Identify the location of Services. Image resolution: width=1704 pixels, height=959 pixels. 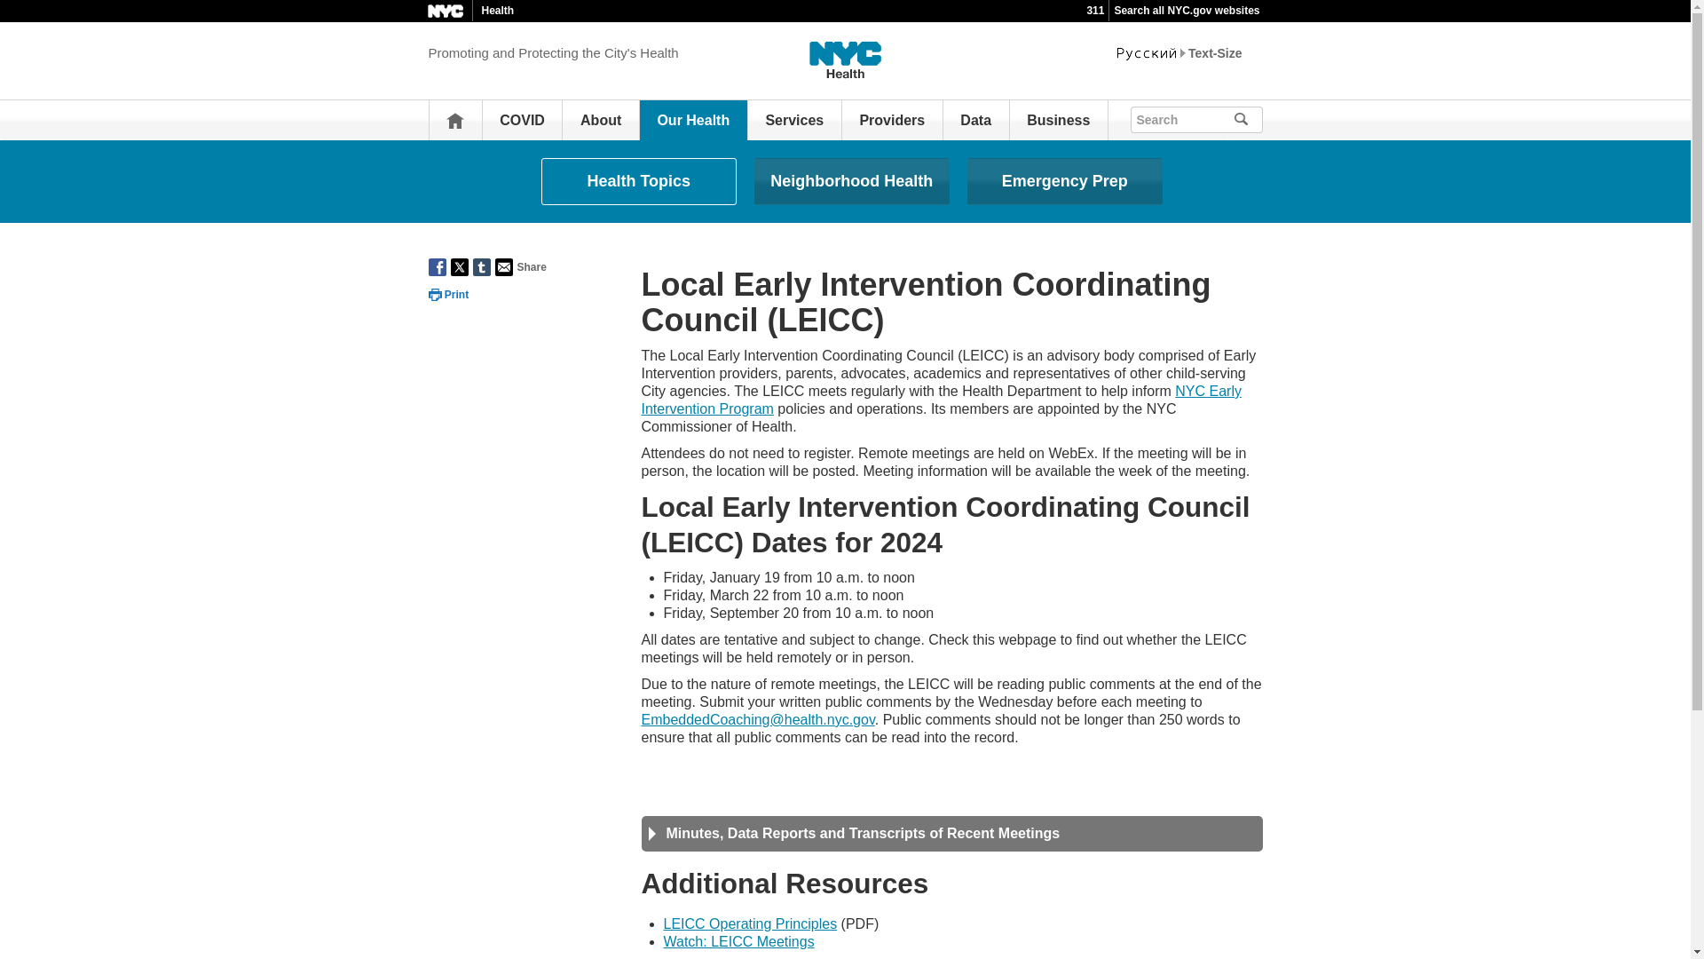
(793, 120).